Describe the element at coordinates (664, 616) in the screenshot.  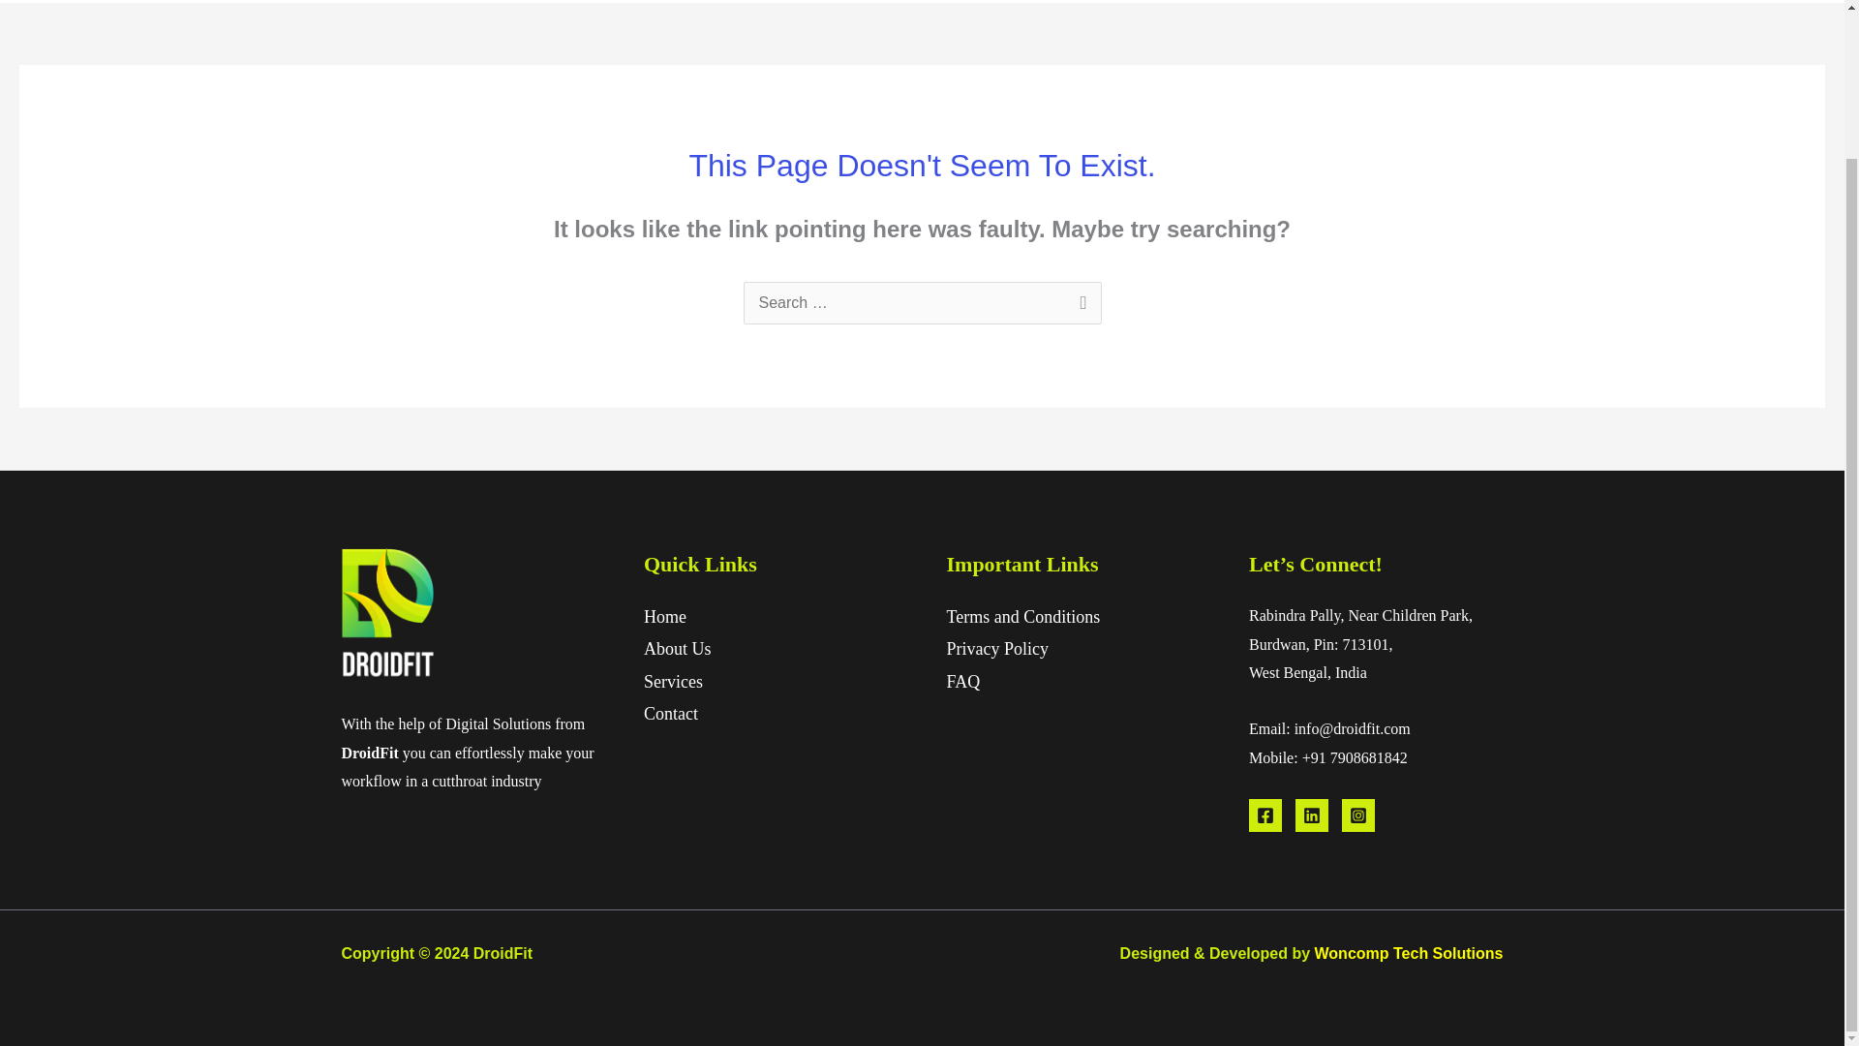
I see `Home` at that location.